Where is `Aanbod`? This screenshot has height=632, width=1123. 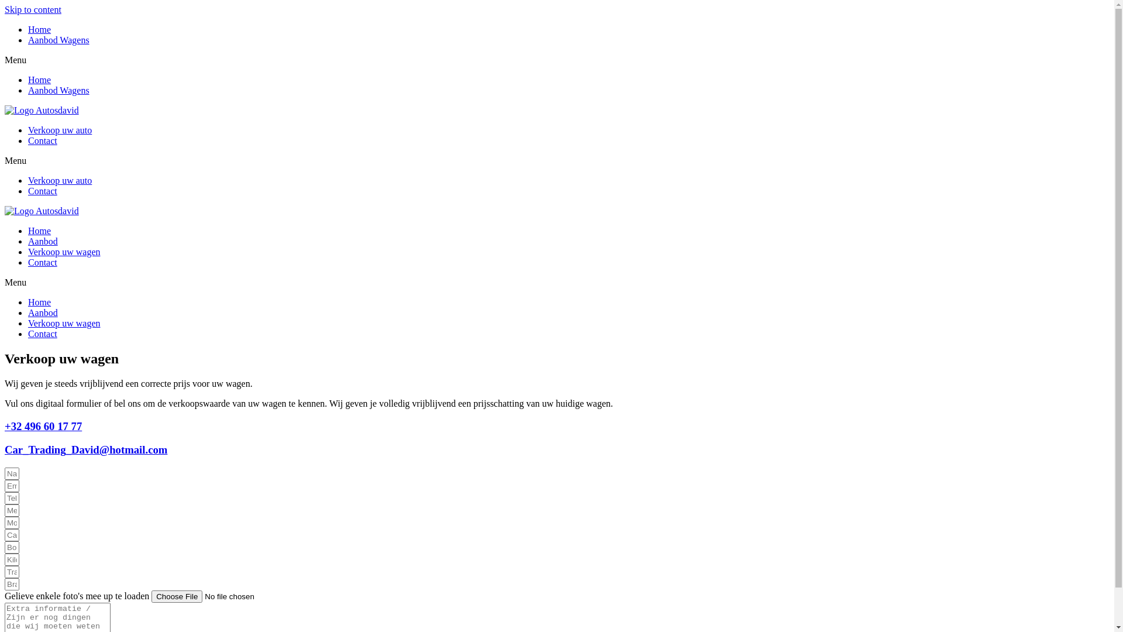
Aanbod is located at coordinates (43, 241).